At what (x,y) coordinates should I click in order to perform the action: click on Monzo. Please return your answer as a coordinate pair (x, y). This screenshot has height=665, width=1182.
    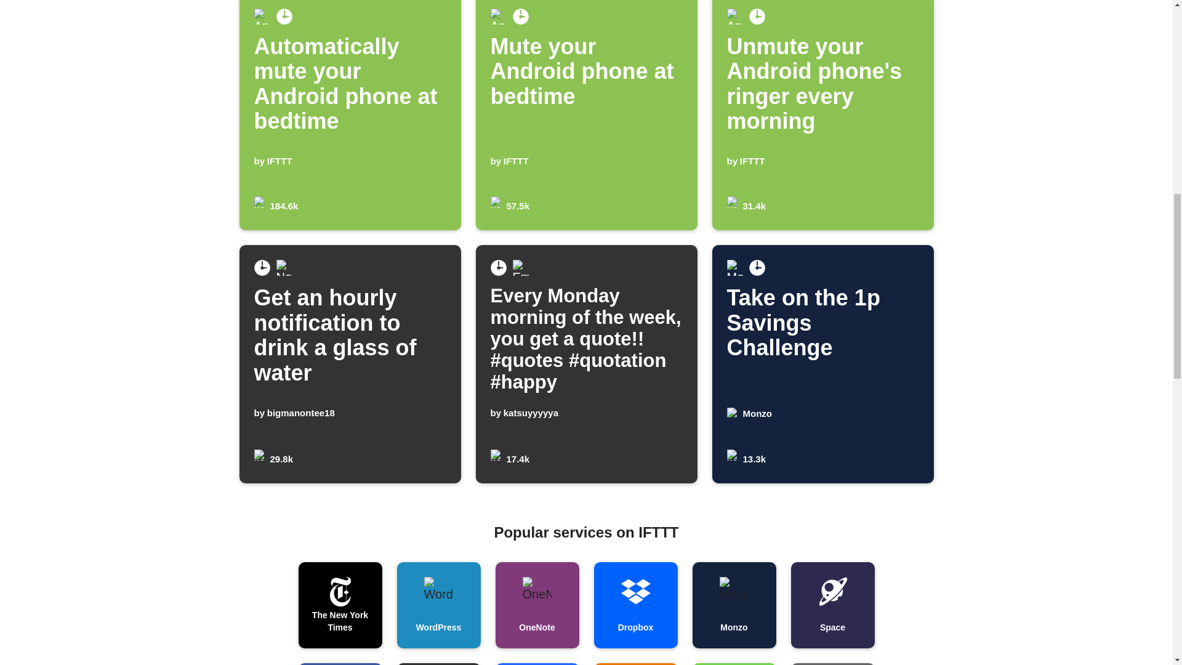
    Looking at the image, I should click on (340, 605).